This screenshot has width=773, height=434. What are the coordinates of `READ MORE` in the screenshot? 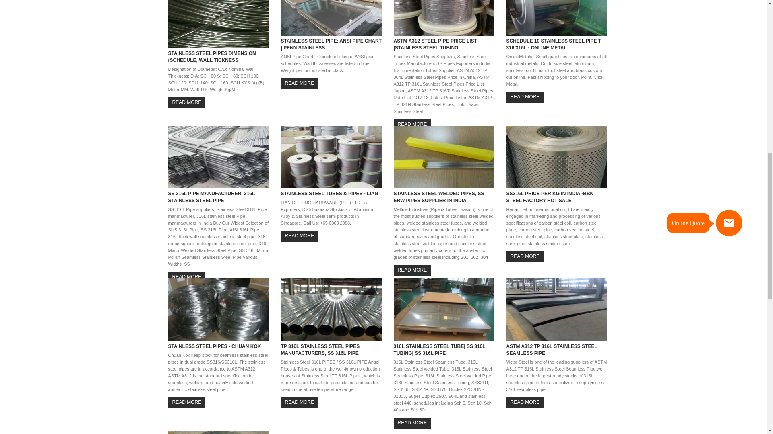 It's located at (300, 84).